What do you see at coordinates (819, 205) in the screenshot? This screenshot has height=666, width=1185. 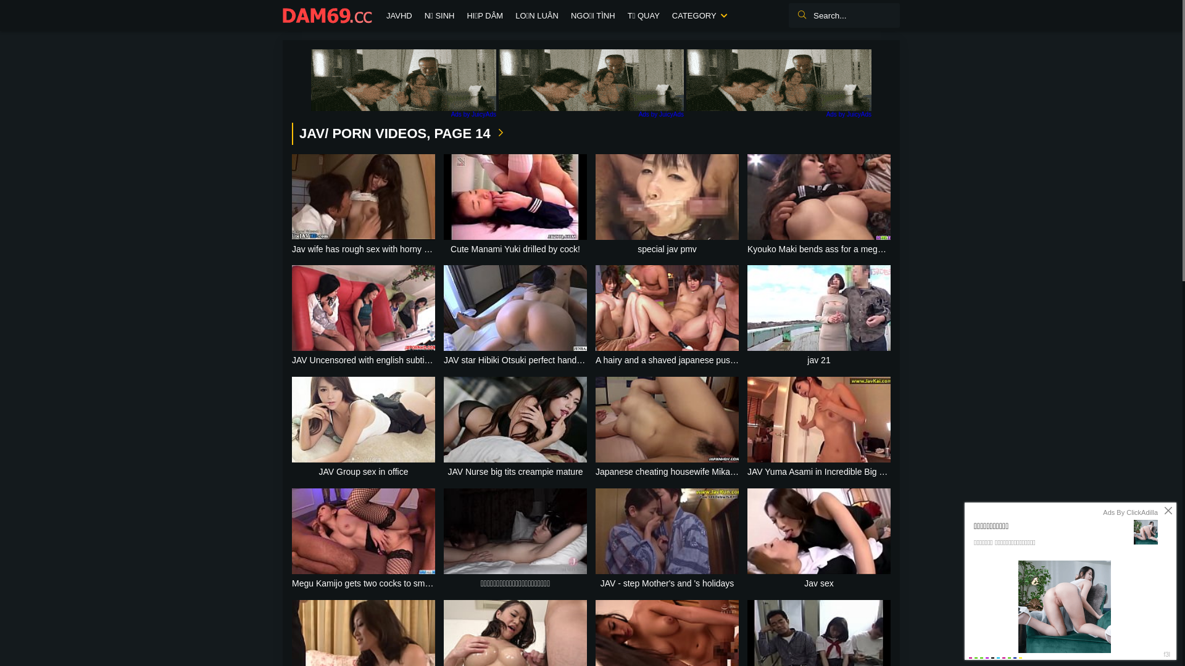 I see `Kyouko Maki bends ass for a mega naughty JAV doggy` at bounding box center [819, 205].